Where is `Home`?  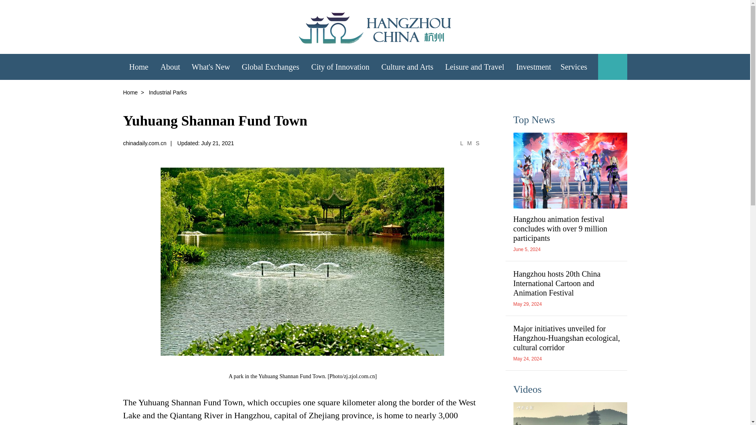 Home is located at coordinates (138, 66).